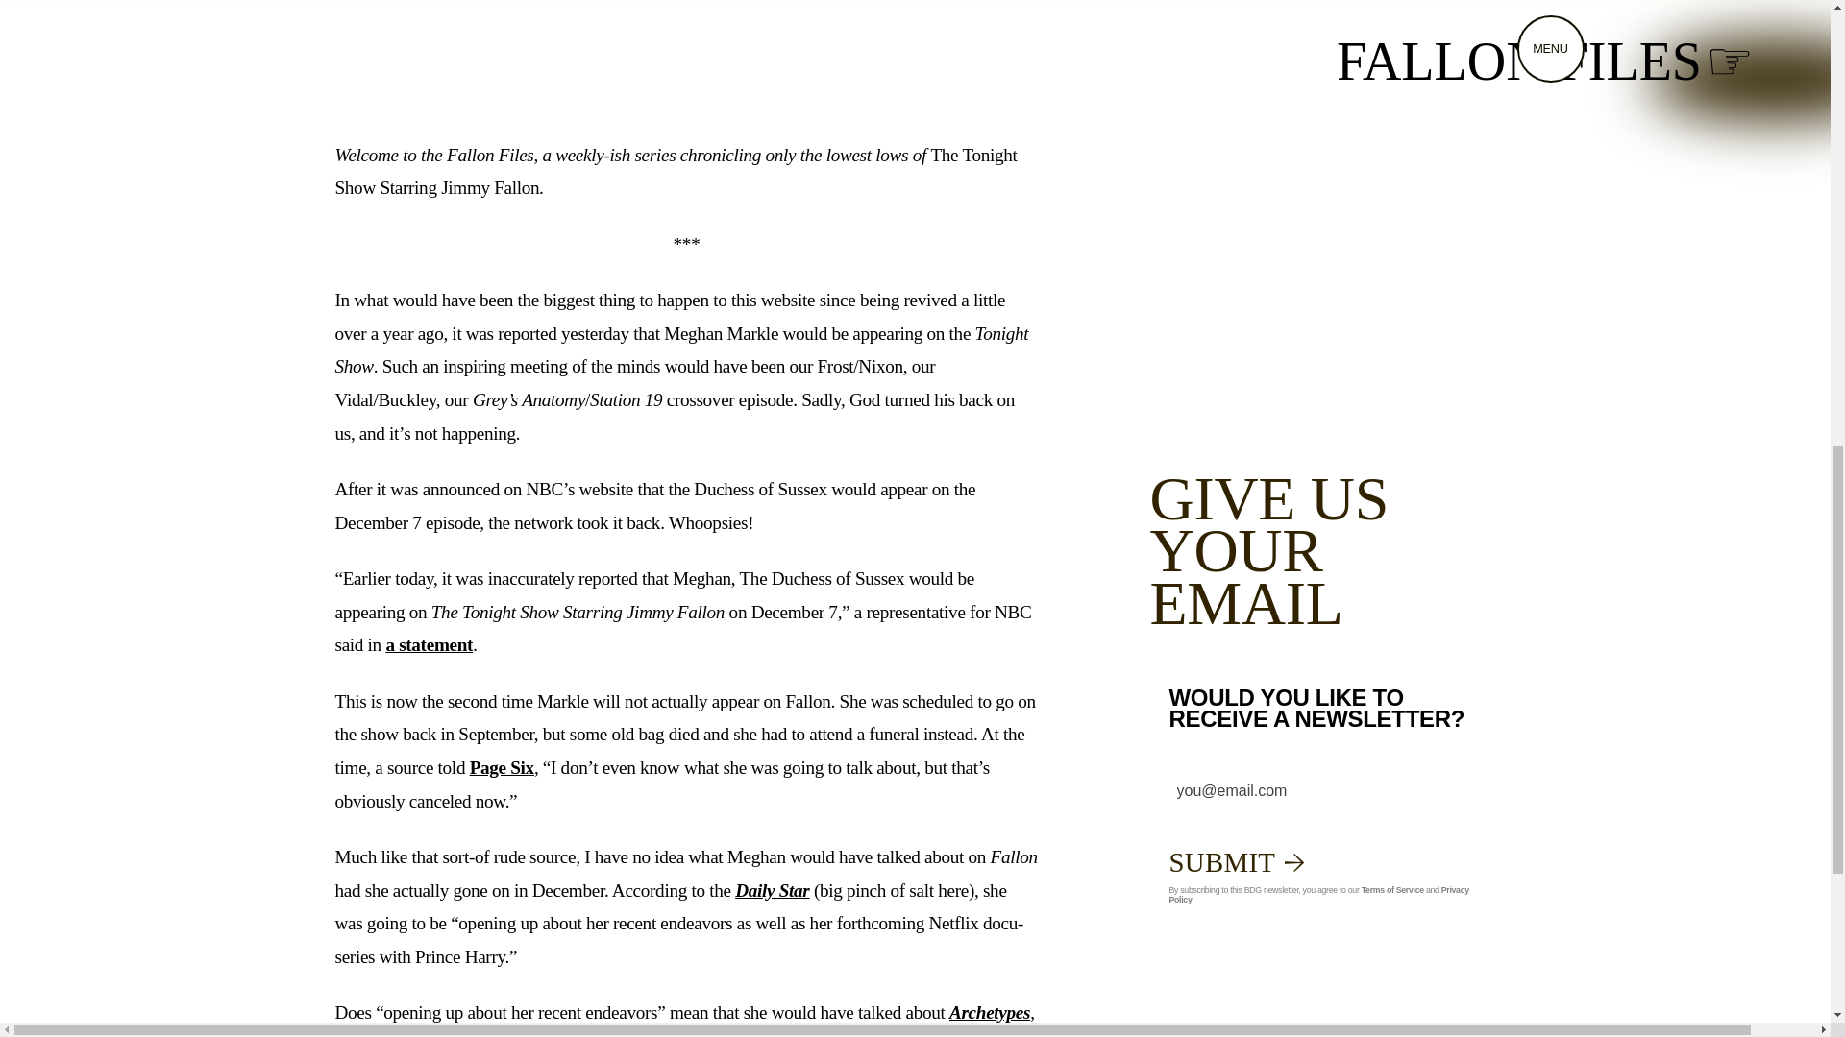 The image size is (1845, 1037). Describe the element at coordinates (502, 768) in the screenshot. I see `Page Six` at that location.